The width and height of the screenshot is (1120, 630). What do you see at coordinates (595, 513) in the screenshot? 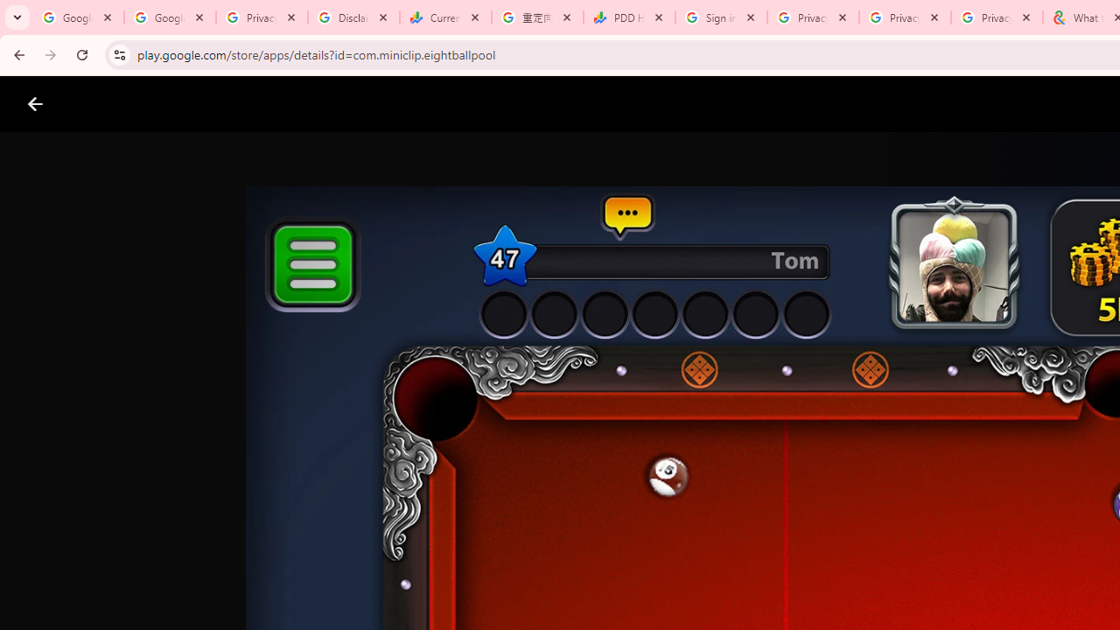
I see `Miniclip.com` at bounding box center [595, 513].